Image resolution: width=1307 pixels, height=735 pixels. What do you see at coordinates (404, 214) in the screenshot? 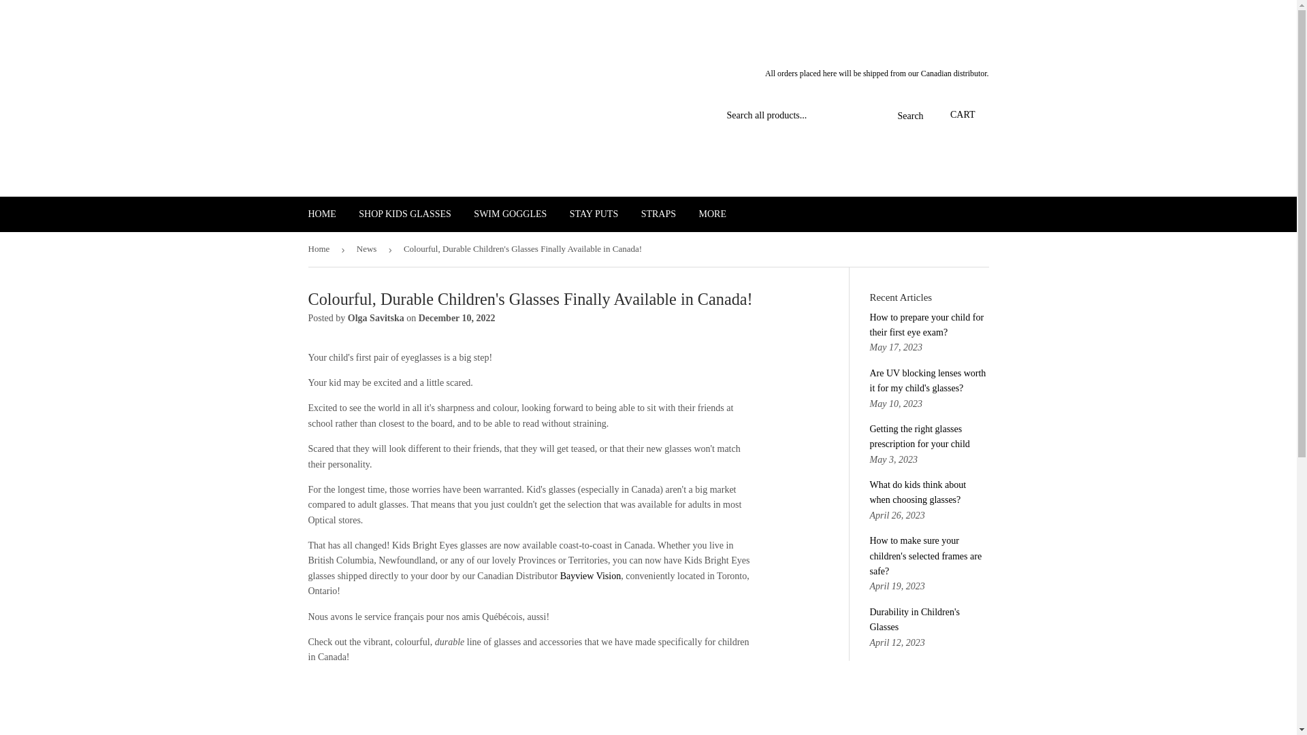
I see `SHOP KIDS GLASSES` at bounding box center [404, 214].